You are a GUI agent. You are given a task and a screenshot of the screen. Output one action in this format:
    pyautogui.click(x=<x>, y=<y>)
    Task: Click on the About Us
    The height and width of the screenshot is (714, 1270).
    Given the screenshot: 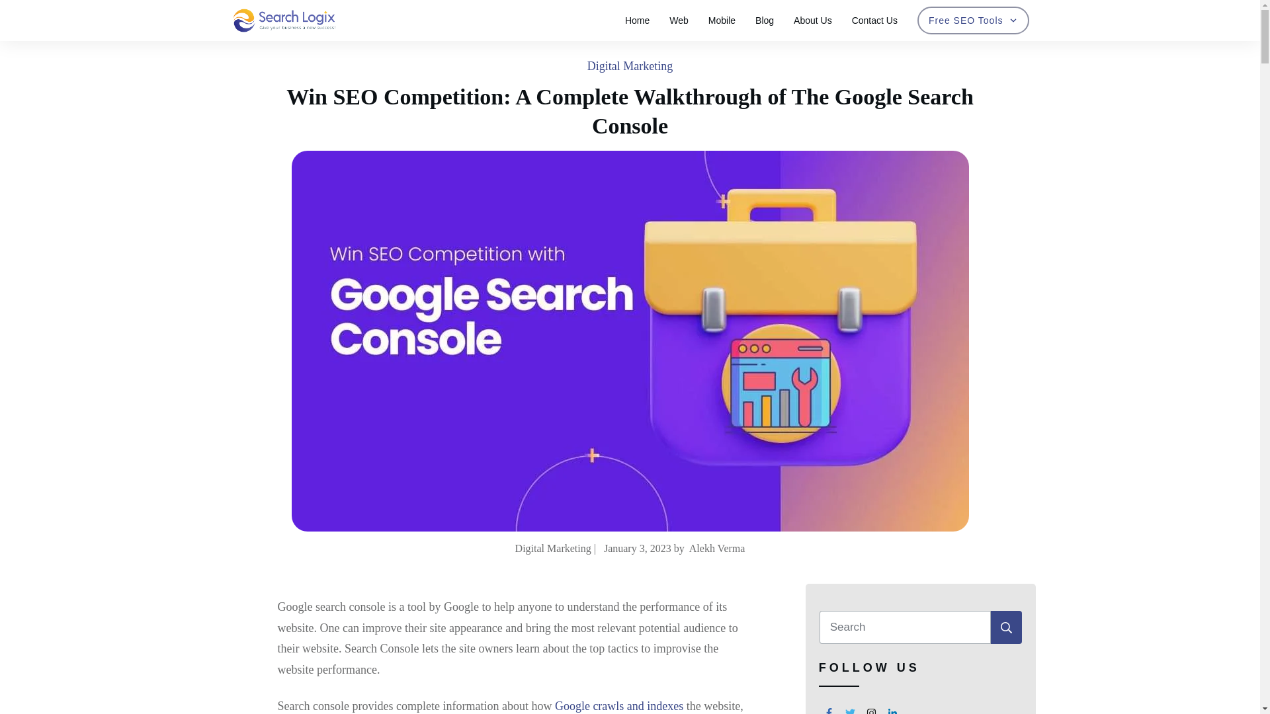 What is the action you would take?
    pyautogui.click(x=812, y=20)
    